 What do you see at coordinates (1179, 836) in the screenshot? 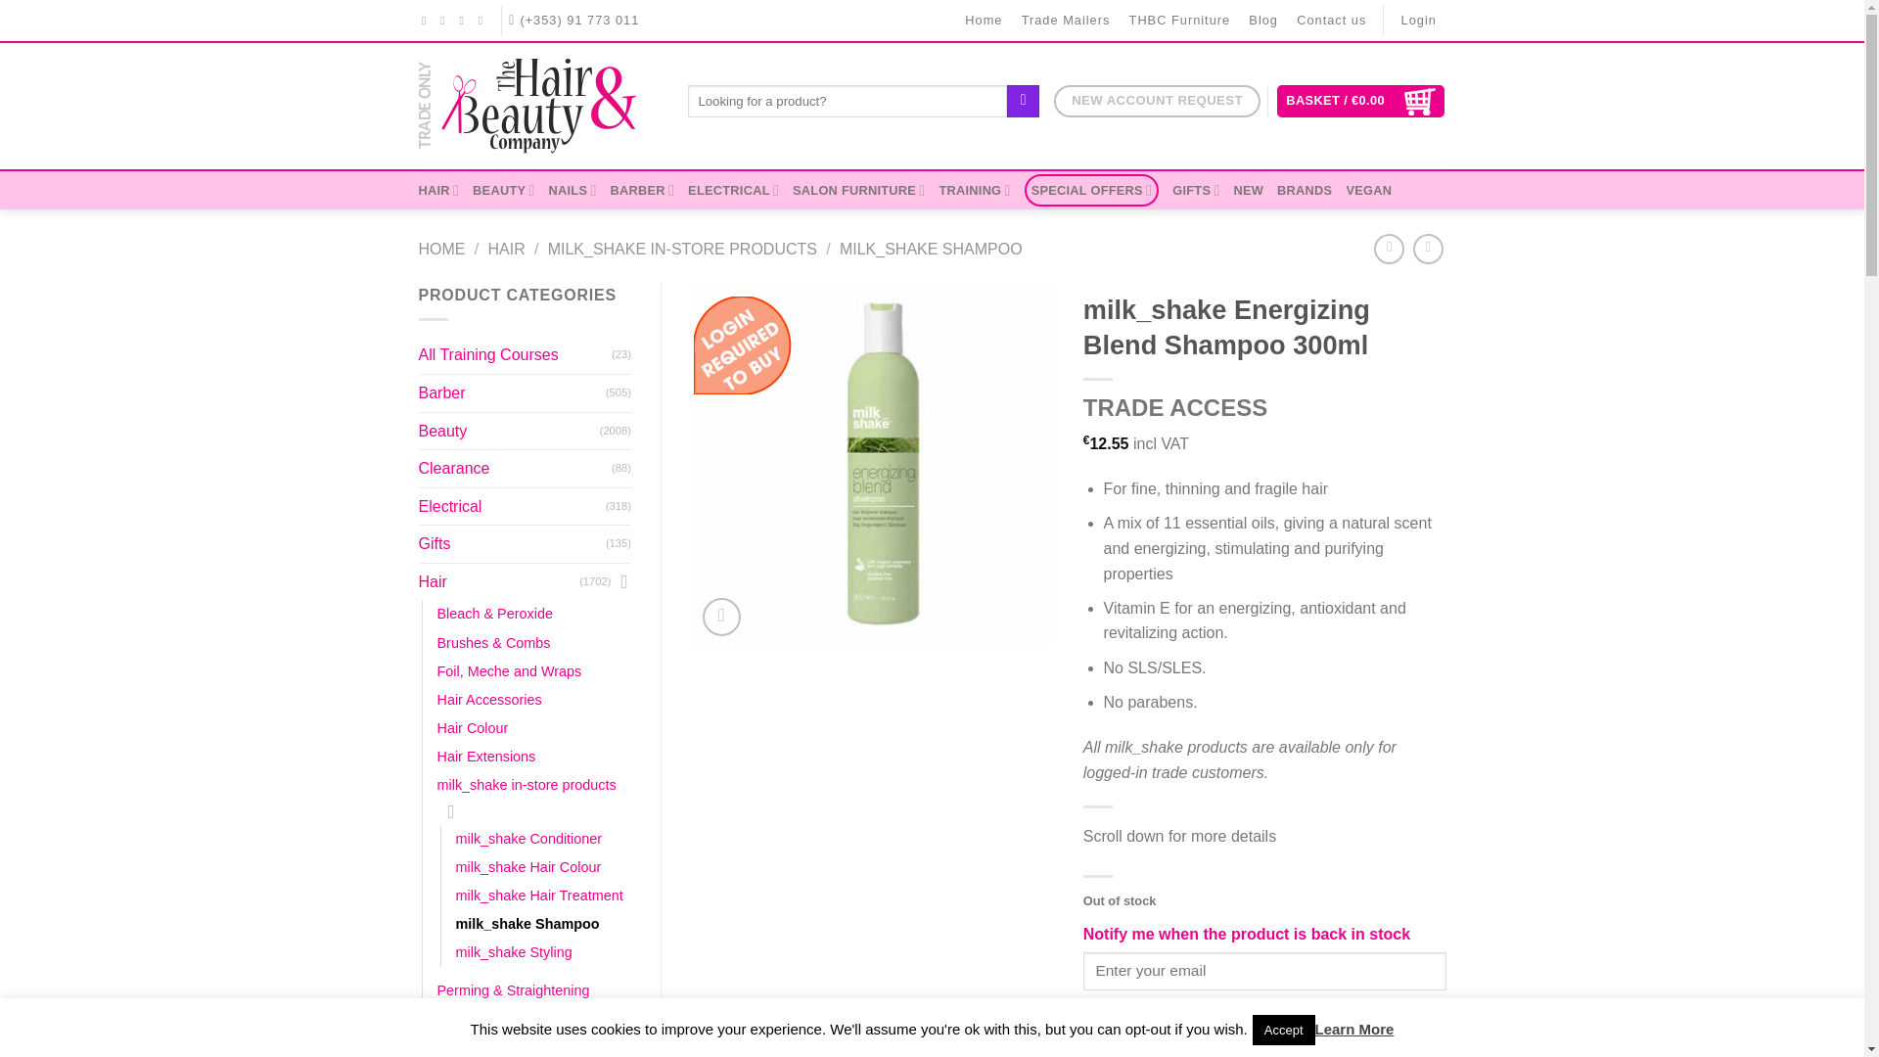
I see `Scroll down for more details` at bounding box center [1179, 836].